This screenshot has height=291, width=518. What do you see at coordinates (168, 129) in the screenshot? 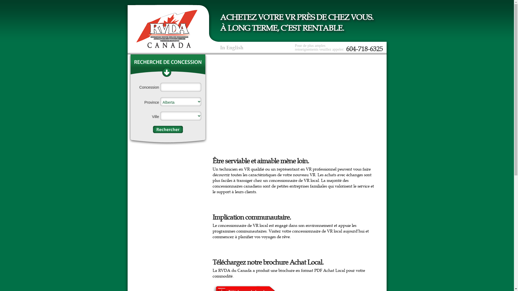
I see ` ` at bounding box center [168, 129].